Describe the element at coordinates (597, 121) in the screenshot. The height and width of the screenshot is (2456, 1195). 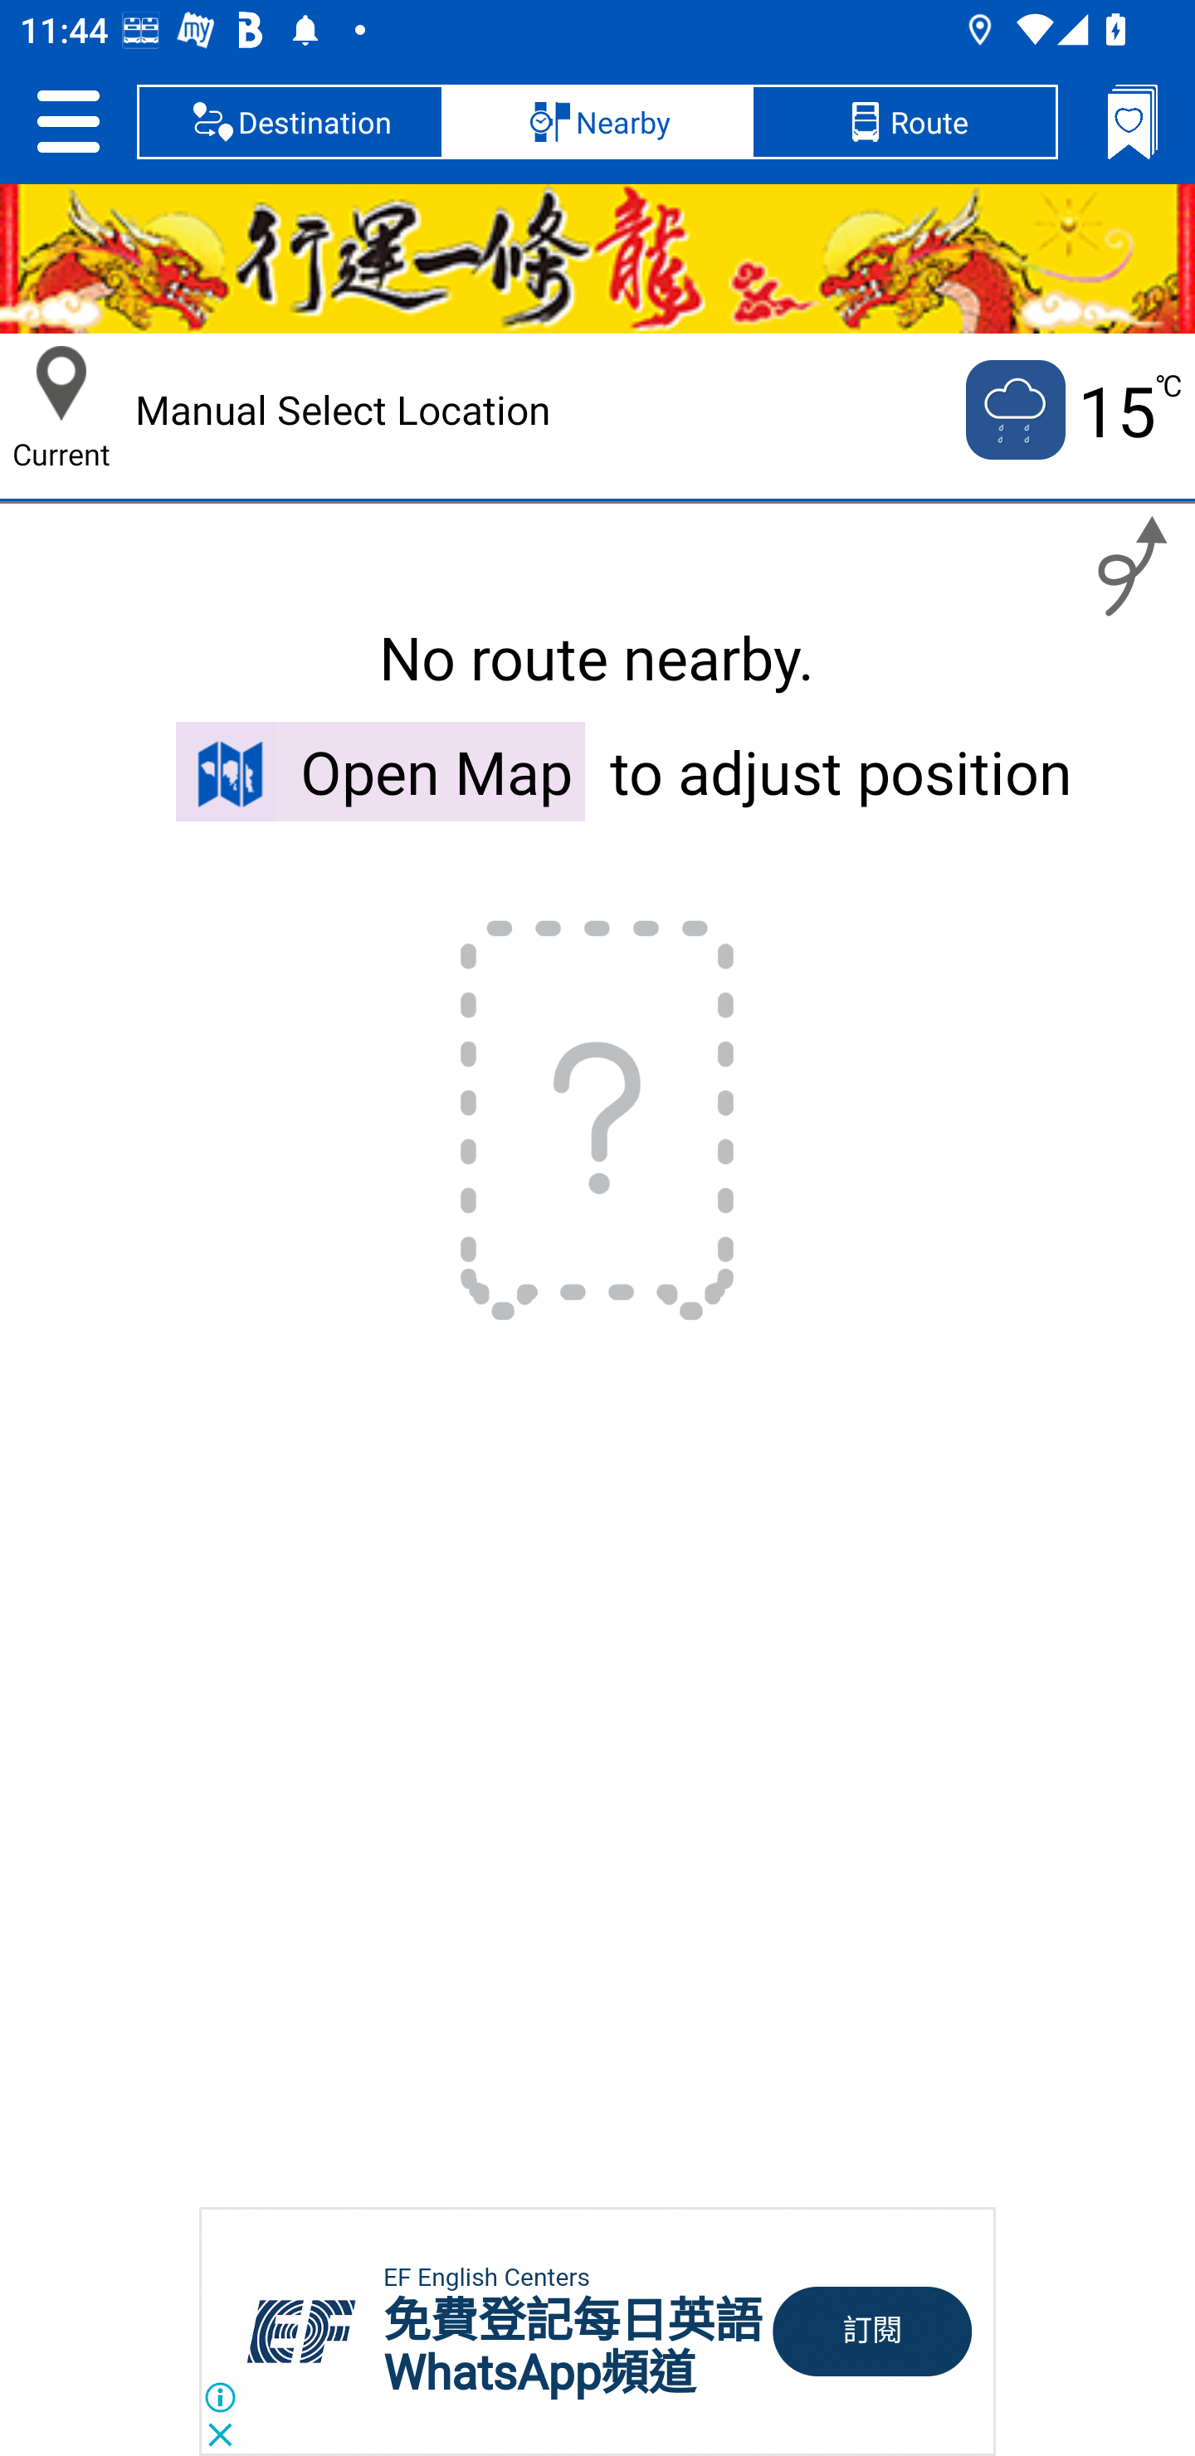
I see `Nearby, selected` at that location.